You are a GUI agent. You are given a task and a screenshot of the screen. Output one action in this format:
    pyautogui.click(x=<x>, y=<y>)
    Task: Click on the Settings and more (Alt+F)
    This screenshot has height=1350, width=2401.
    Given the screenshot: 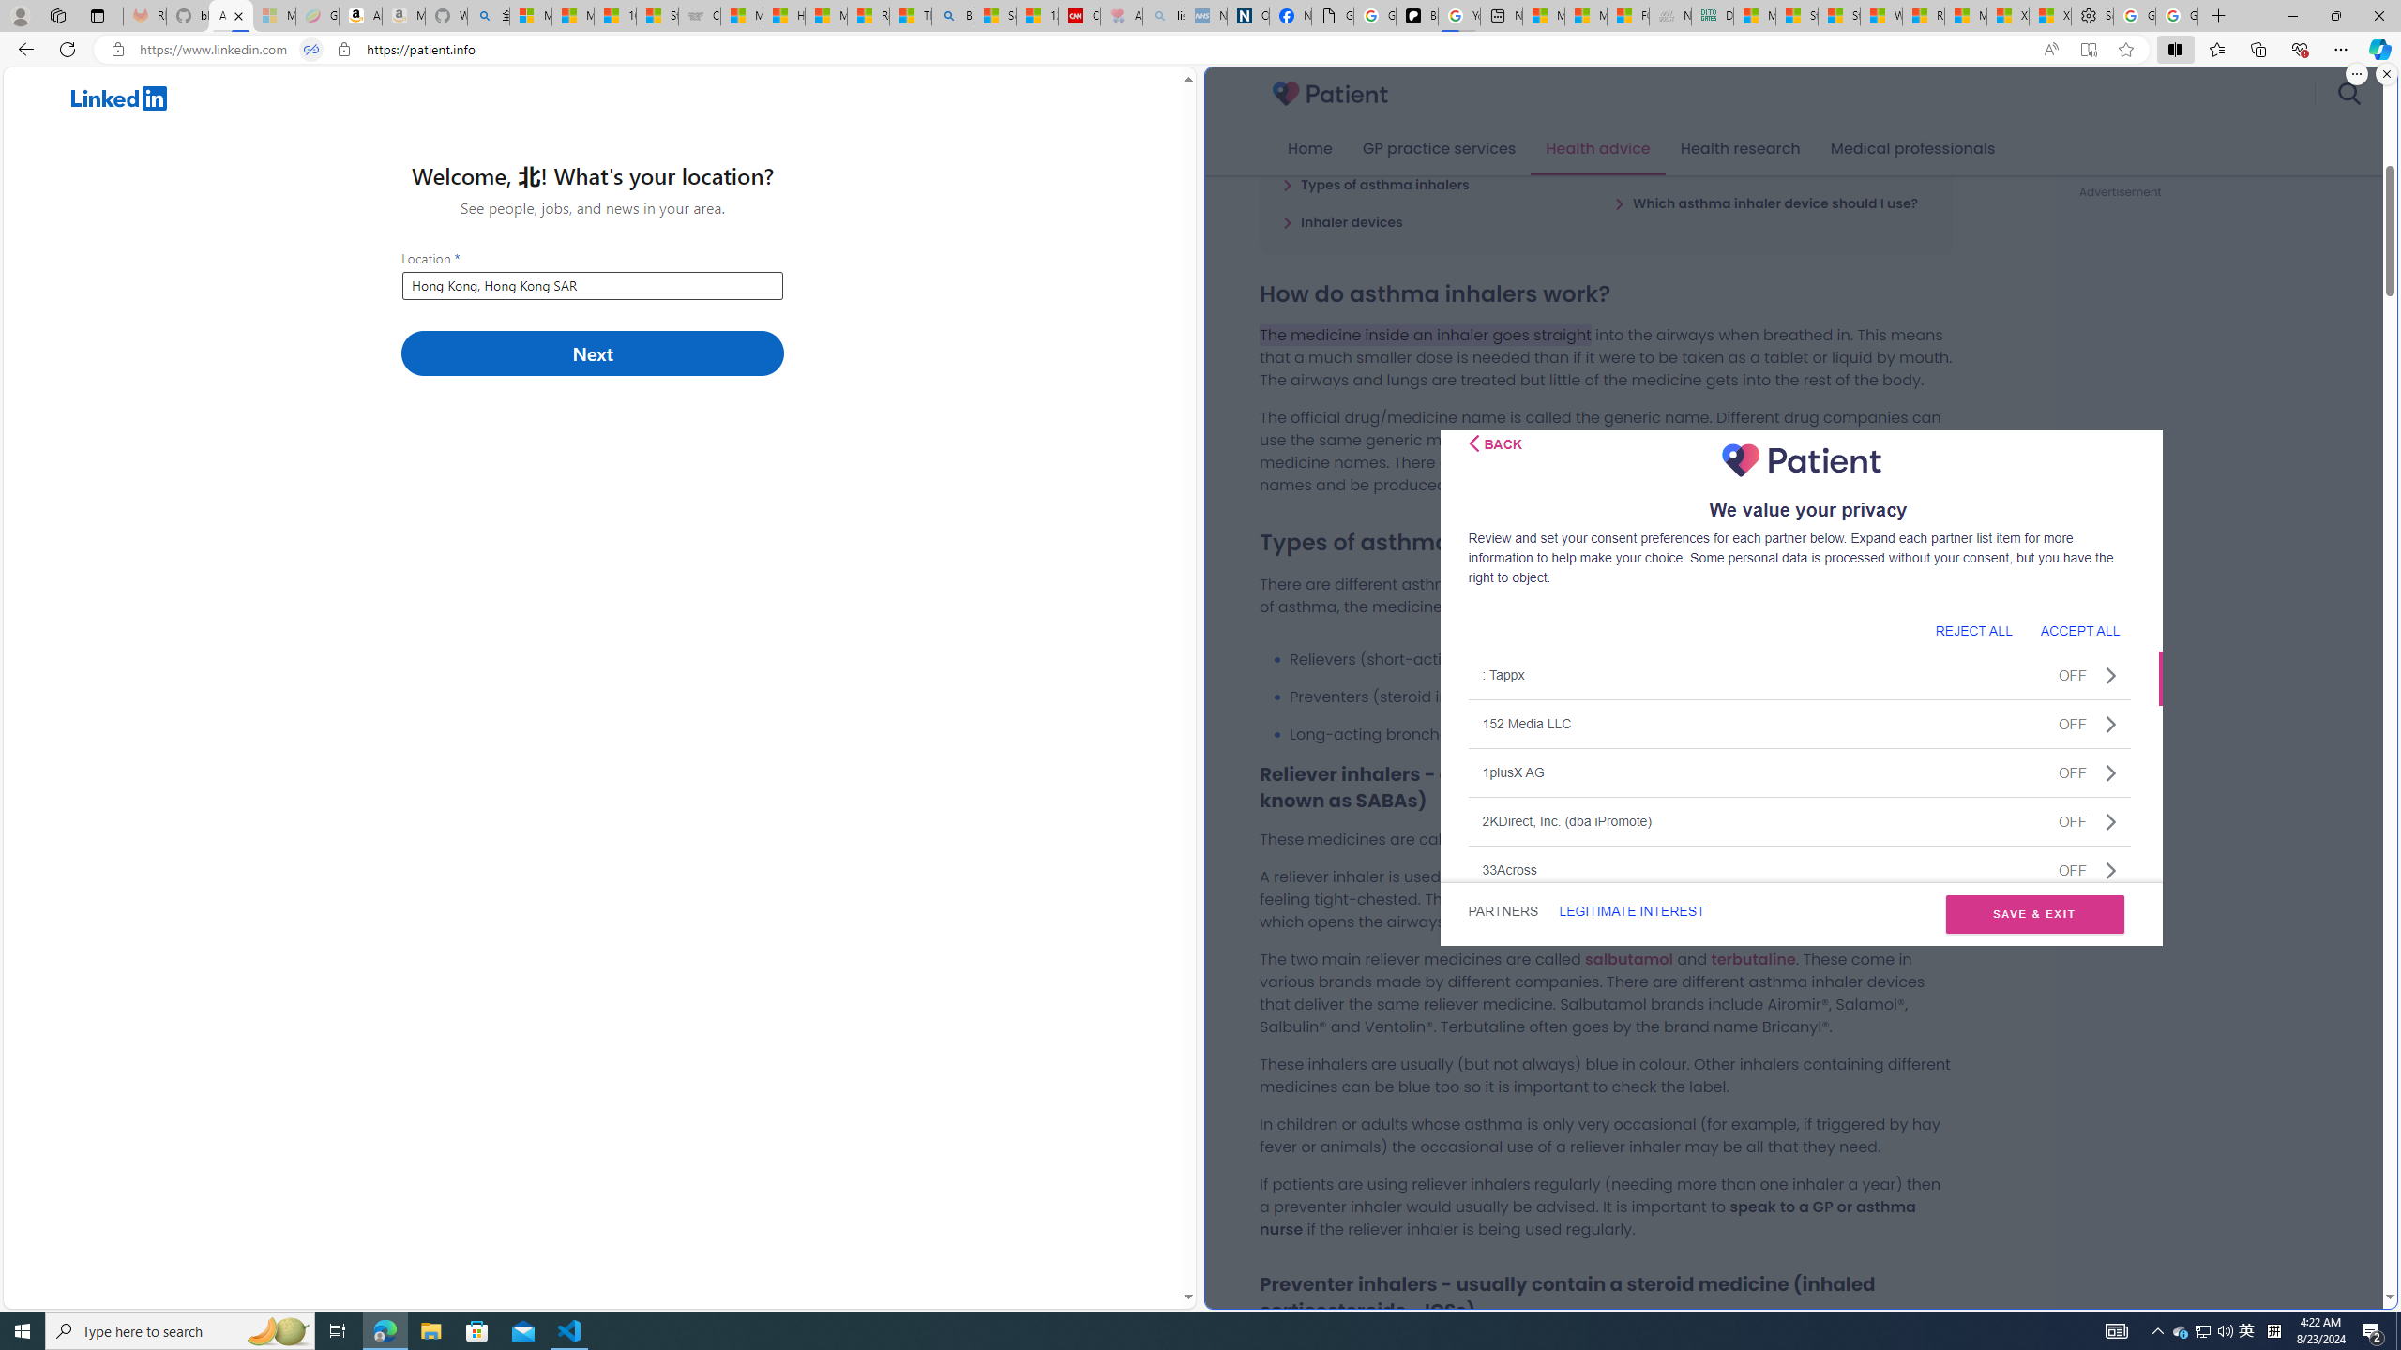 What is the action you would take?
    pyautogui.click(x=2341, y=49)
    